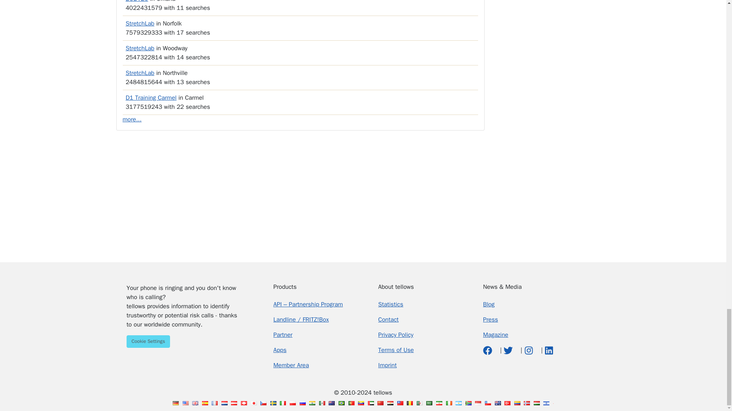 Image resolution: width=732 pixels, height=411 pixels. What do you see at coordinates (489, 304) in the screenshot?
I see `Blog` at bounding box center [489, 304].